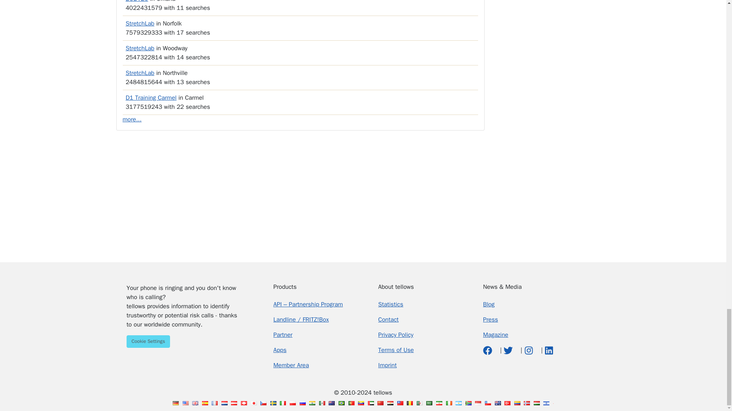 Image resolution: width=732 pixels, height=411 pixels. What do you see at coordinates (489, 304) in the screenshot?
I see `Blog` at bounding box center [489, 304].